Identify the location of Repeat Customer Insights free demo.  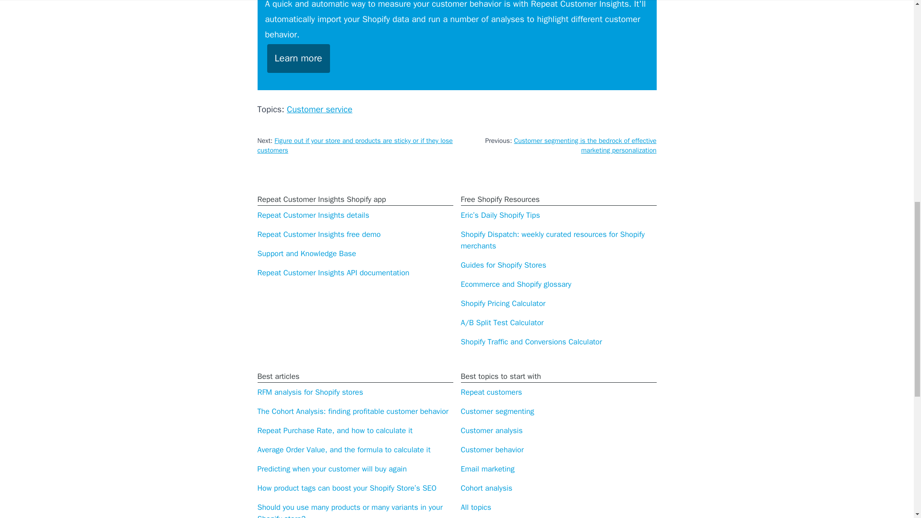
(319, 234).